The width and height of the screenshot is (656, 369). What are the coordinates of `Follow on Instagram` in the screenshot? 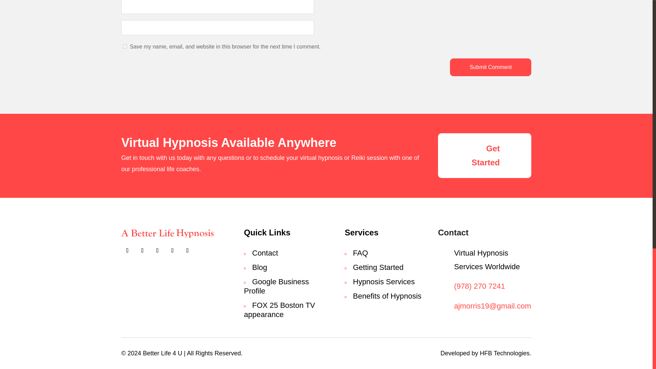 It's located at (172, 250).